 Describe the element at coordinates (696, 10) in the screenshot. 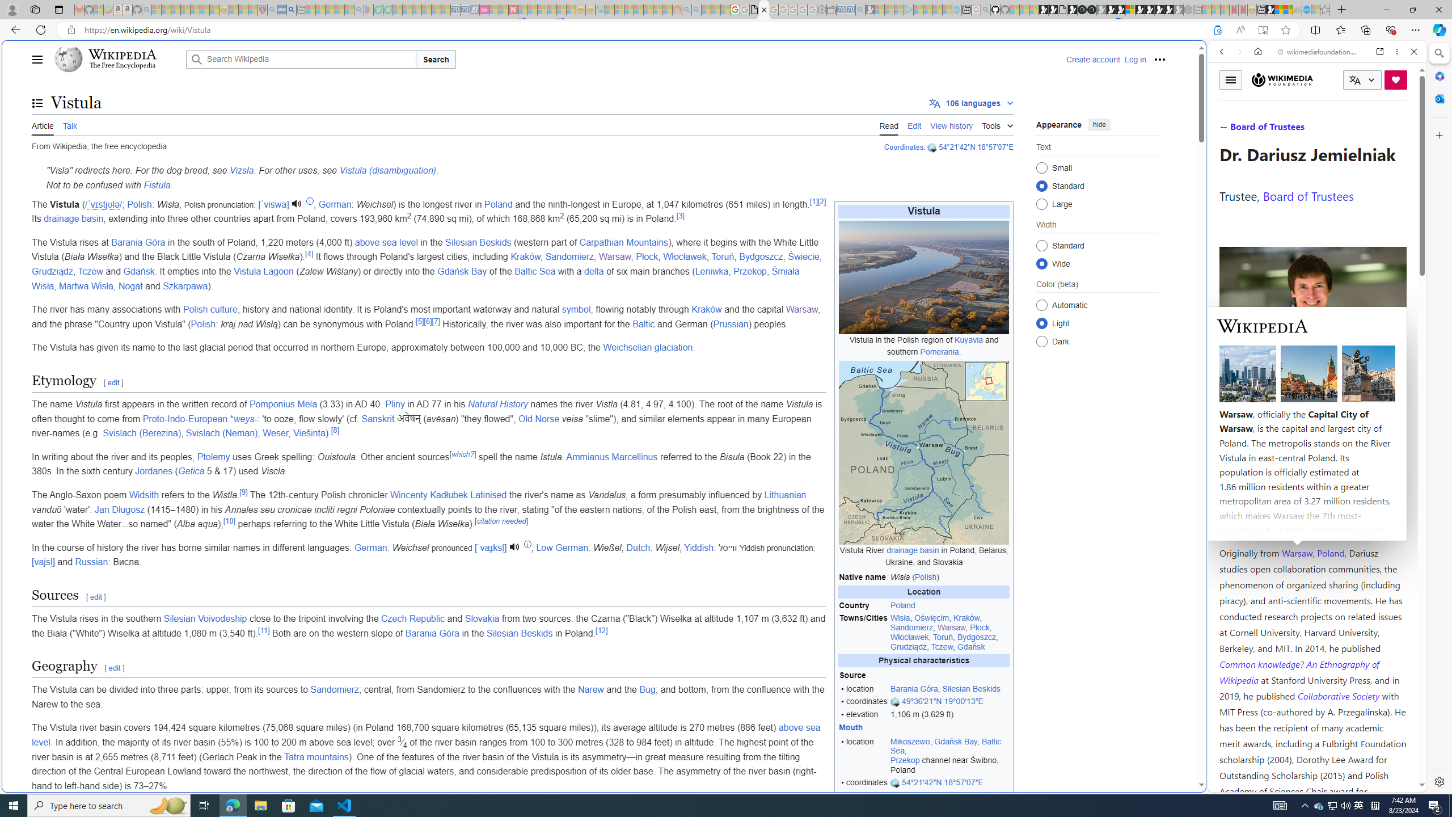

I see `Utah sues federal government - Search - Sleeping` at that location.